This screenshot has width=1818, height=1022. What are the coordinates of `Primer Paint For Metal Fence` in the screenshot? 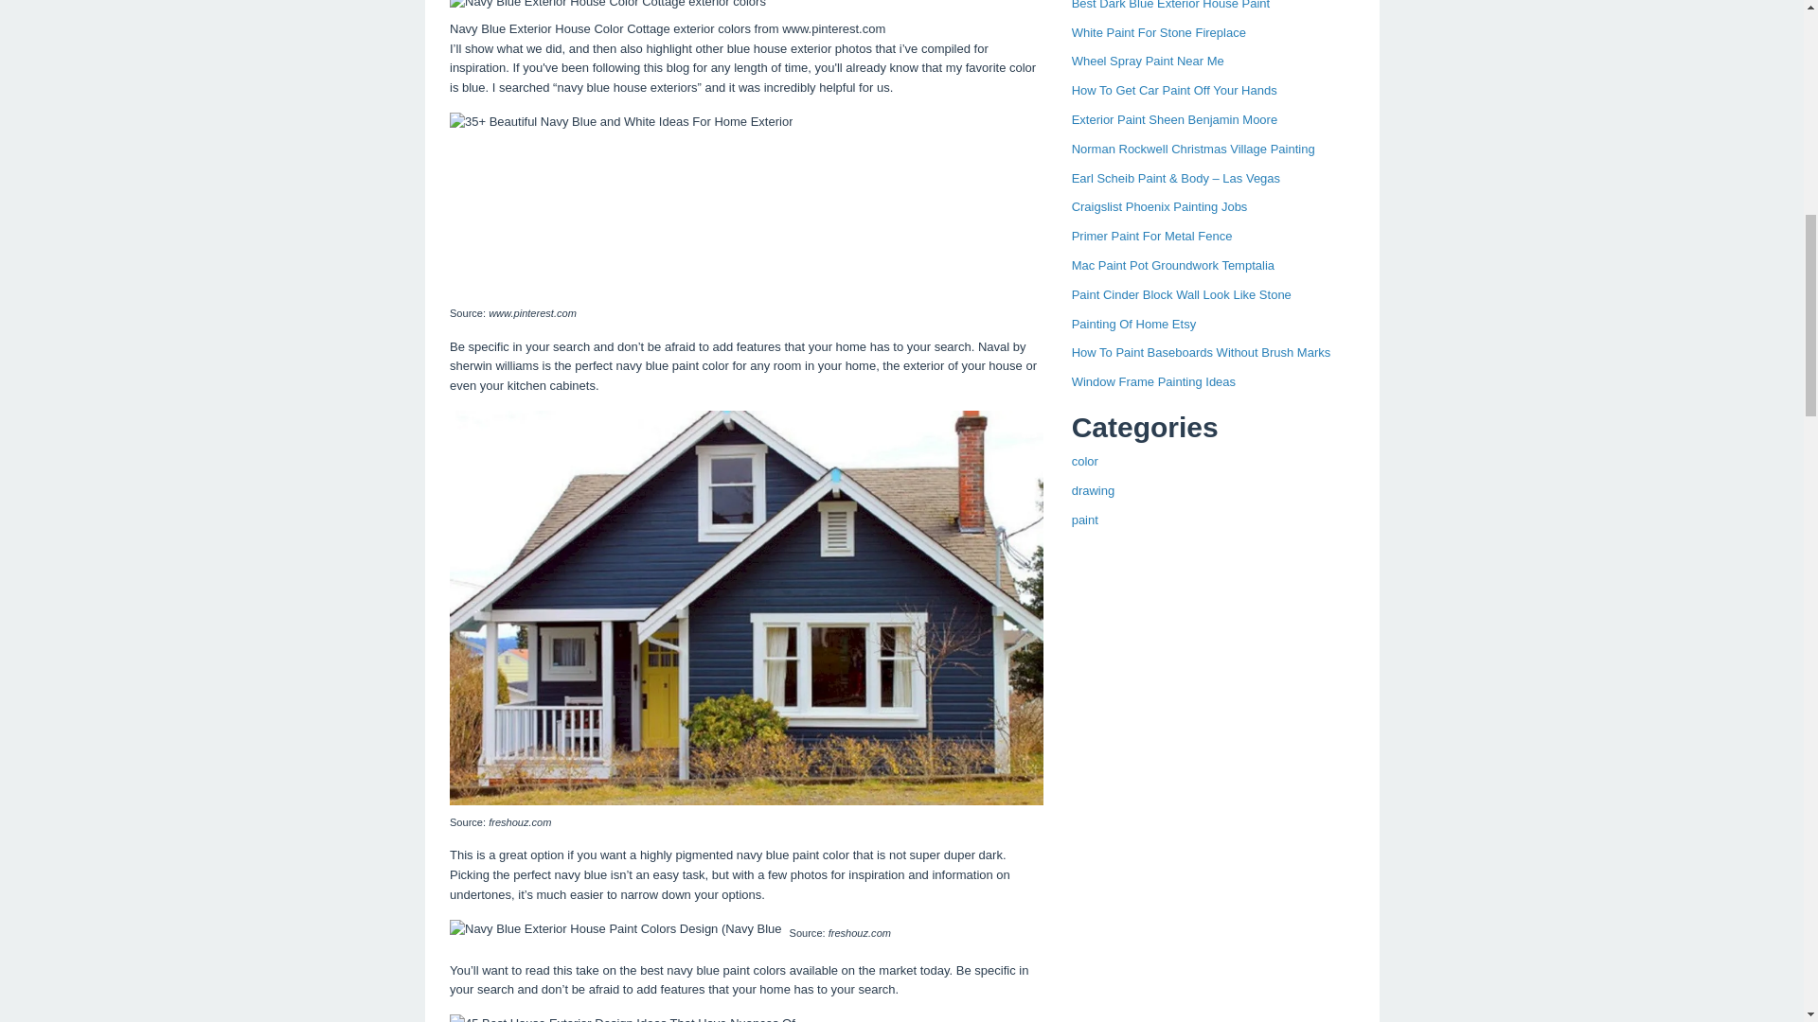 It's located at (1151, 236).